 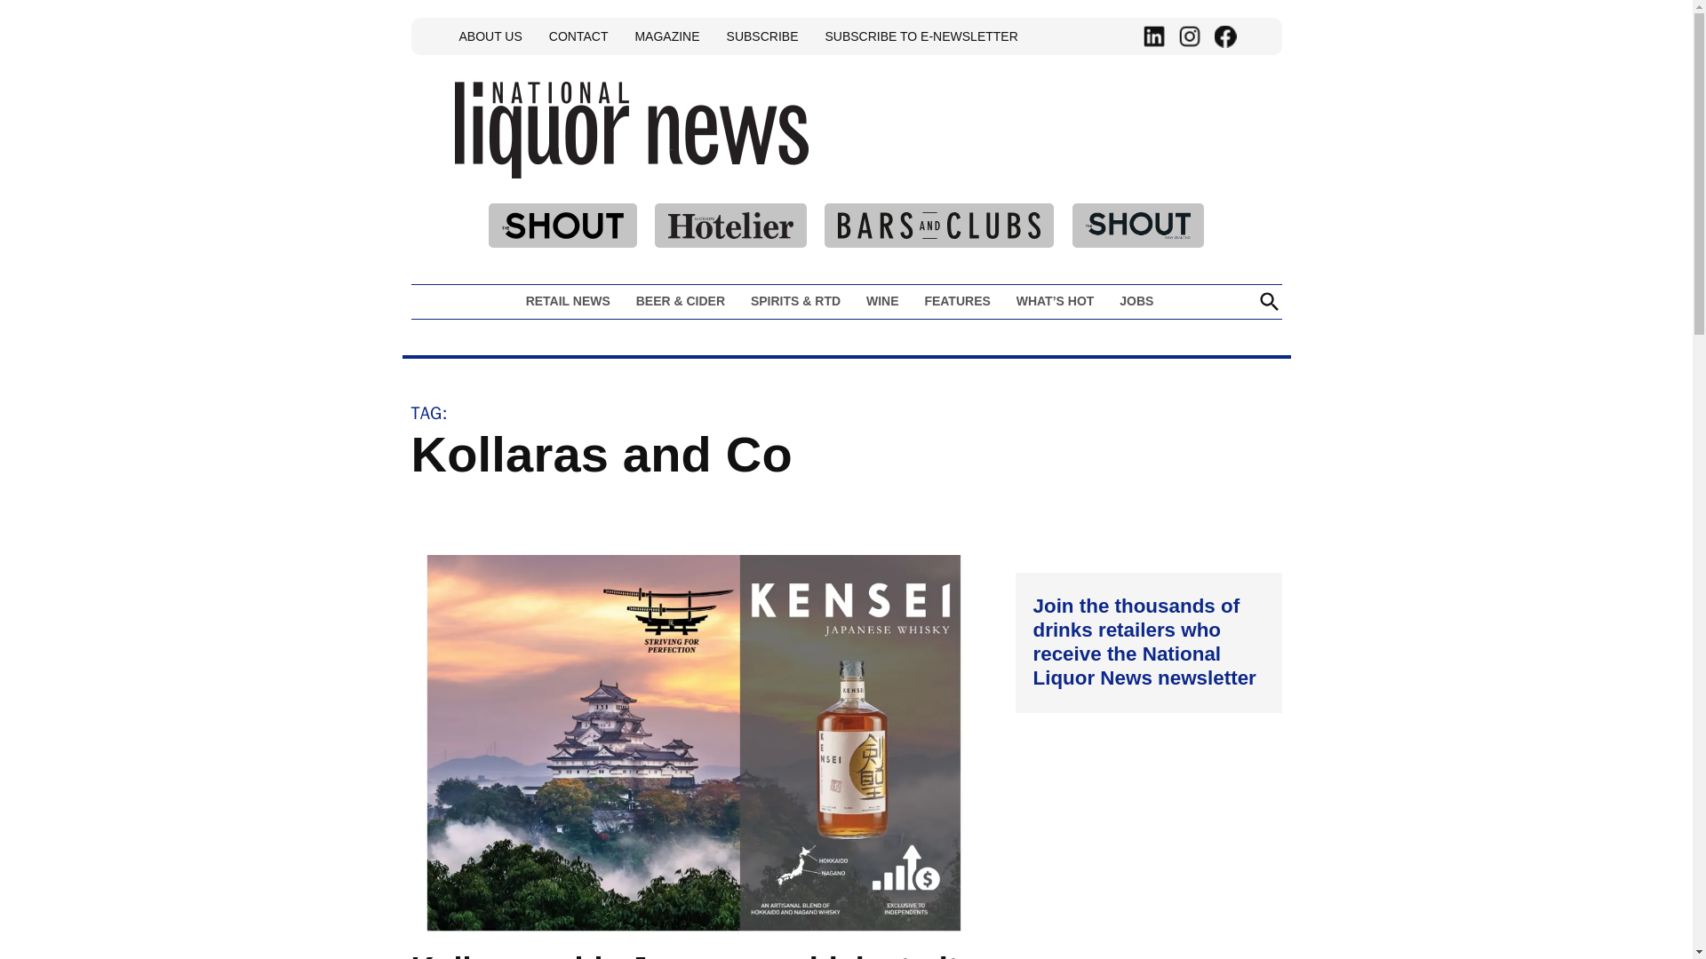 What do you see at coordinates (490, 36) in the screenshot?
I see `ABOUT US` at bounding box center [490, 36].